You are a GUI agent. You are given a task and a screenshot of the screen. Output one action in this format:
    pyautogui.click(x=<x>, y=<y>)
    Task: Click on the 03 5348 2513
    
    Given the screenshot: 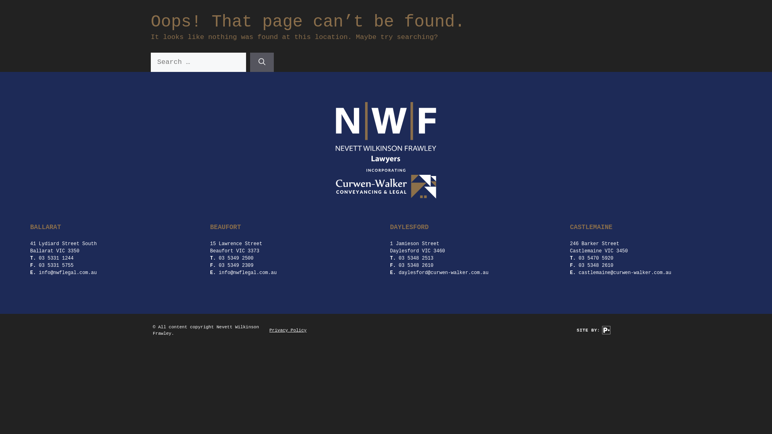 What is the action you would take?
    pyautogui.click(x=416, y=258)
    